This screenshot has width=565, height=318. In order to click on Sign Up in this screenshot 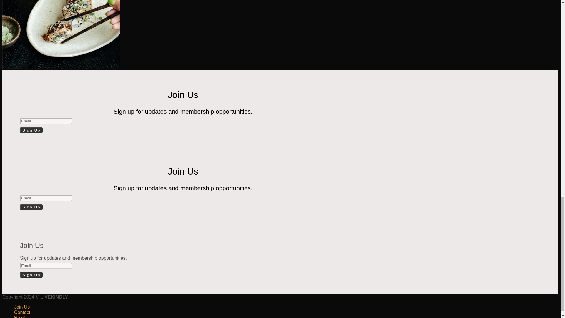, I will do `click(31, 130)`.